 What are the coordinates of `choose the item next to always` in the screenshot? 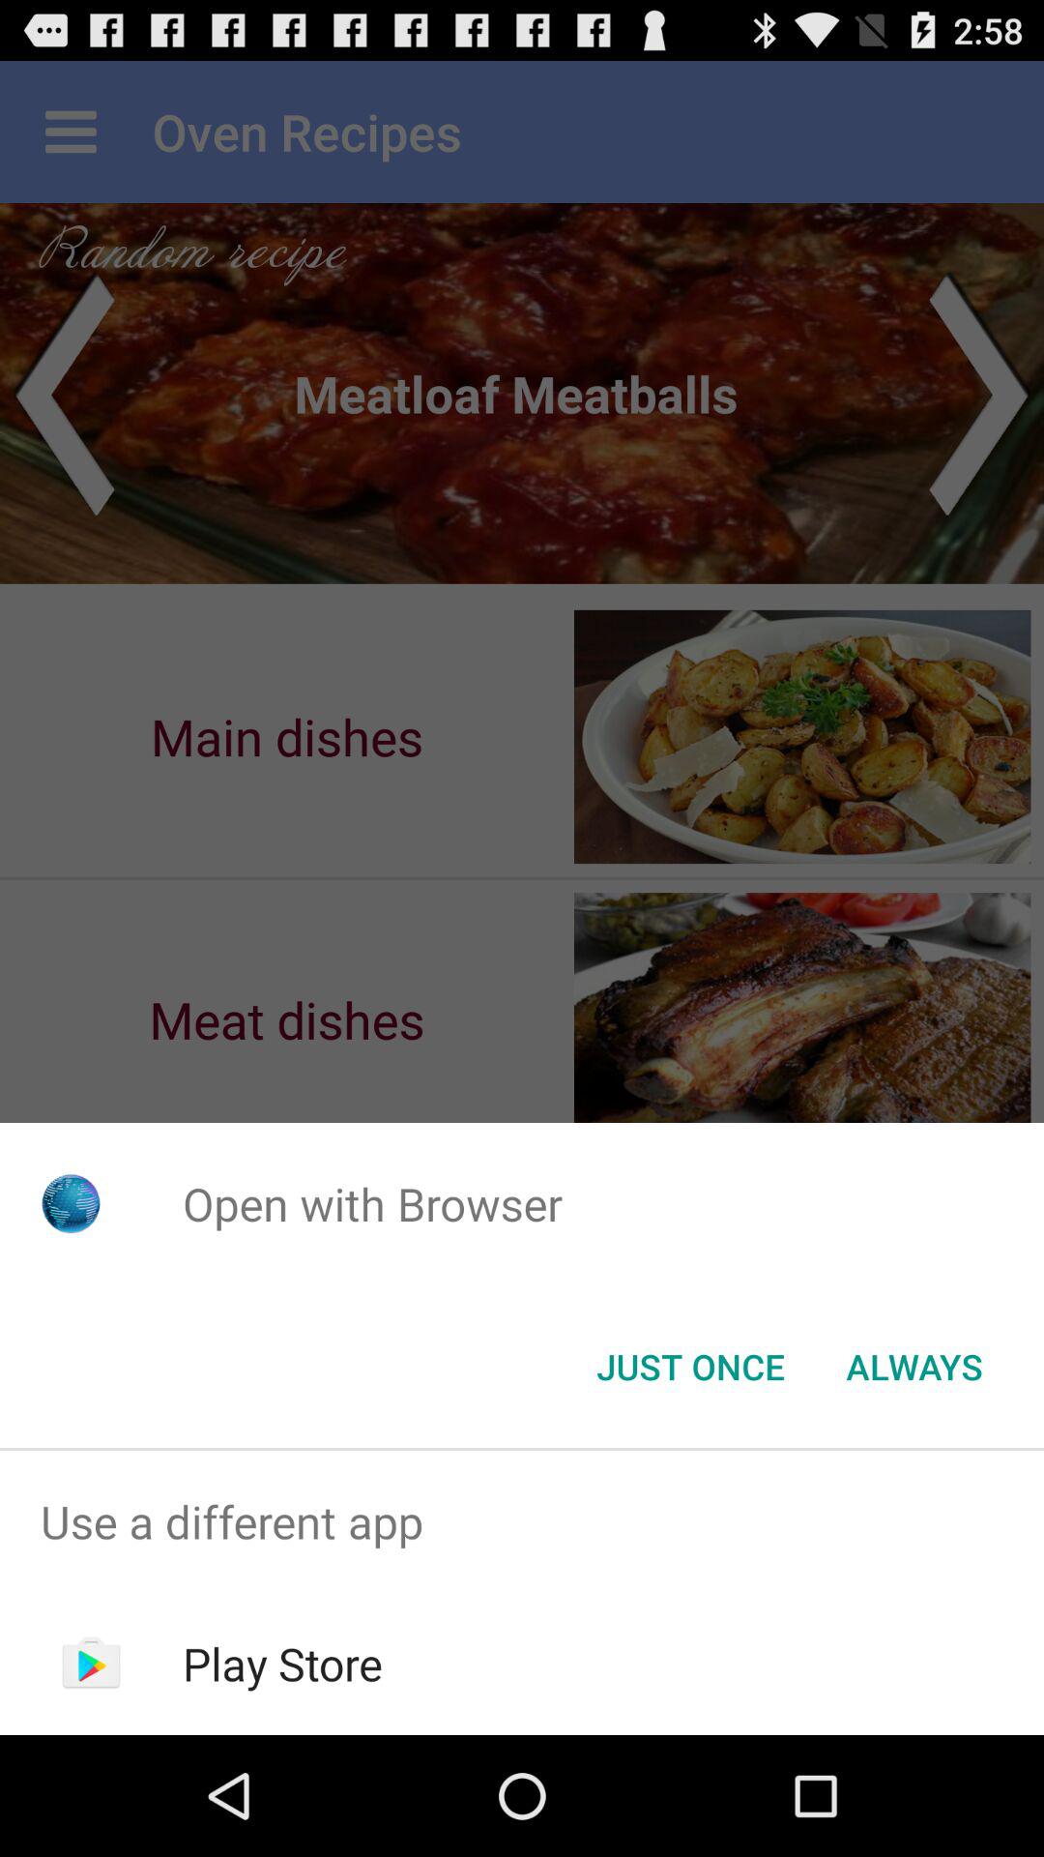 It's located at (690, 1367).